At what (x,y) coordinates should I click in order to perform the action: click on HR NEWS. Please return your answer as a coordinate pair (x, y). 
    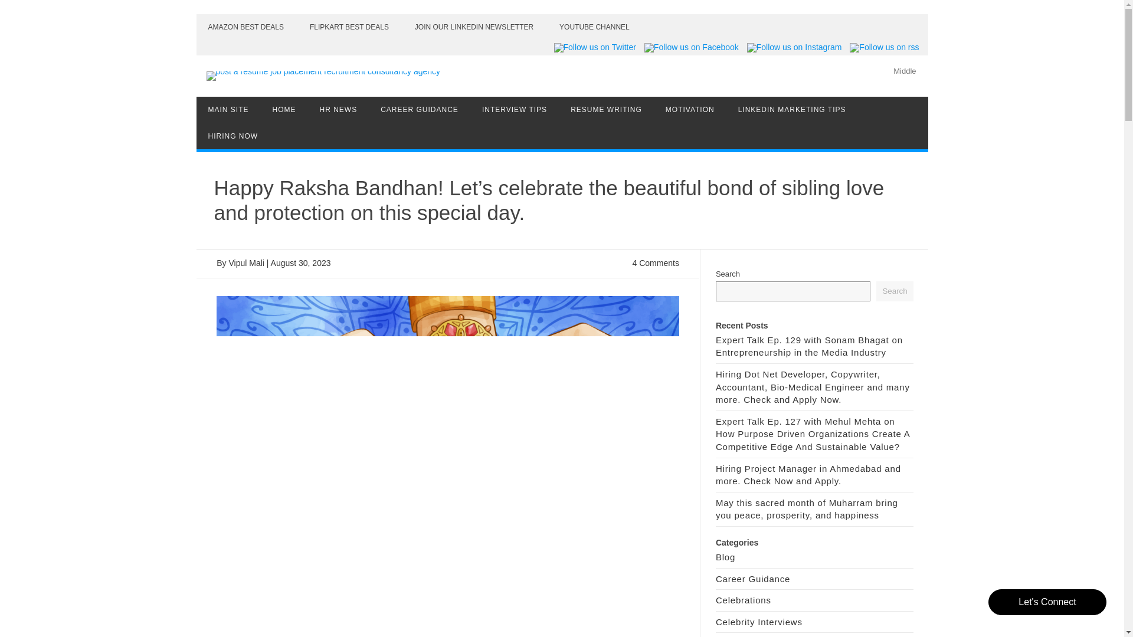
    Looking at the image, I should click on (339, 110).